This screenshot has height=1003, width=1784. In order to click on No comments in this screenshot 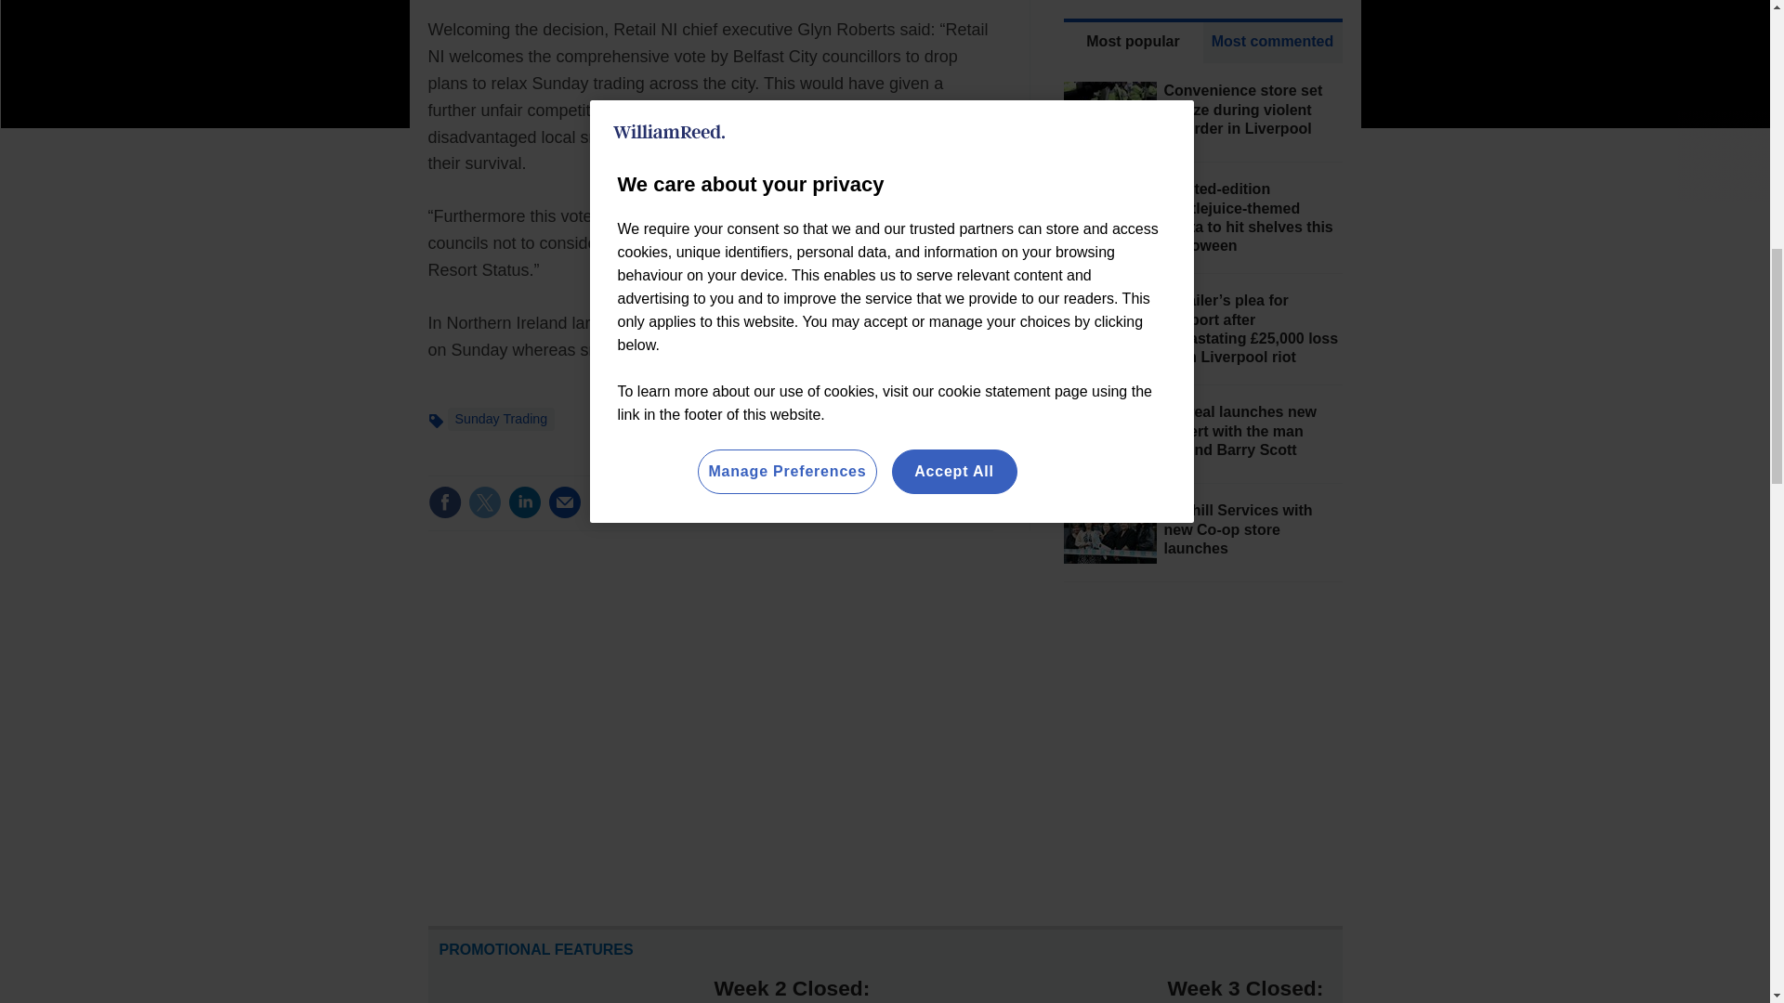, I will do `click(930, 513)`.